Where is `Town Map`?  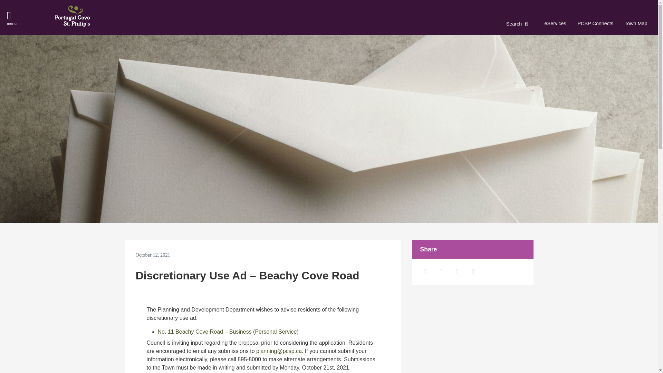
Town Map is located at coordinates (636, 23).